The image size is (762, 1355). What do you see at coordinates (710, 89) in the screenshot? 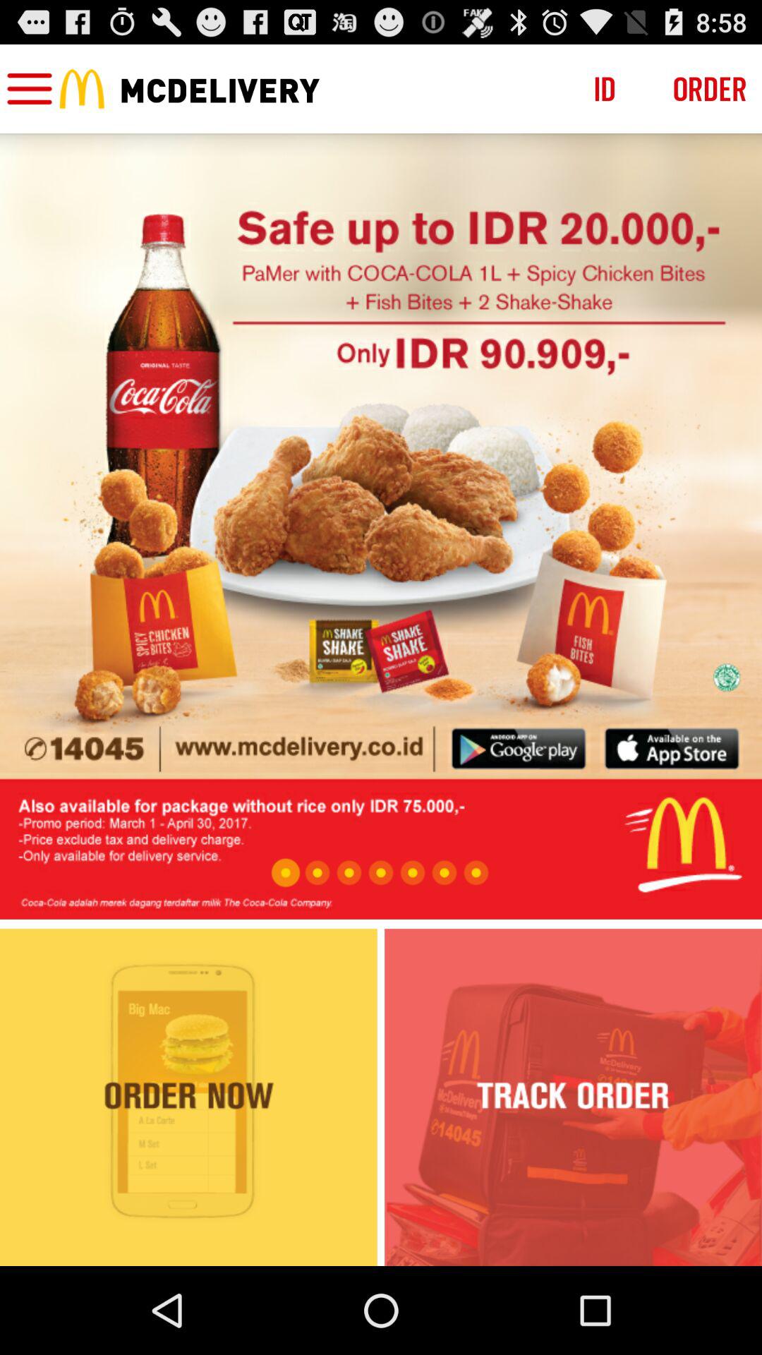
I see `click on the button which is next to id` at bounding box center [710, 89].